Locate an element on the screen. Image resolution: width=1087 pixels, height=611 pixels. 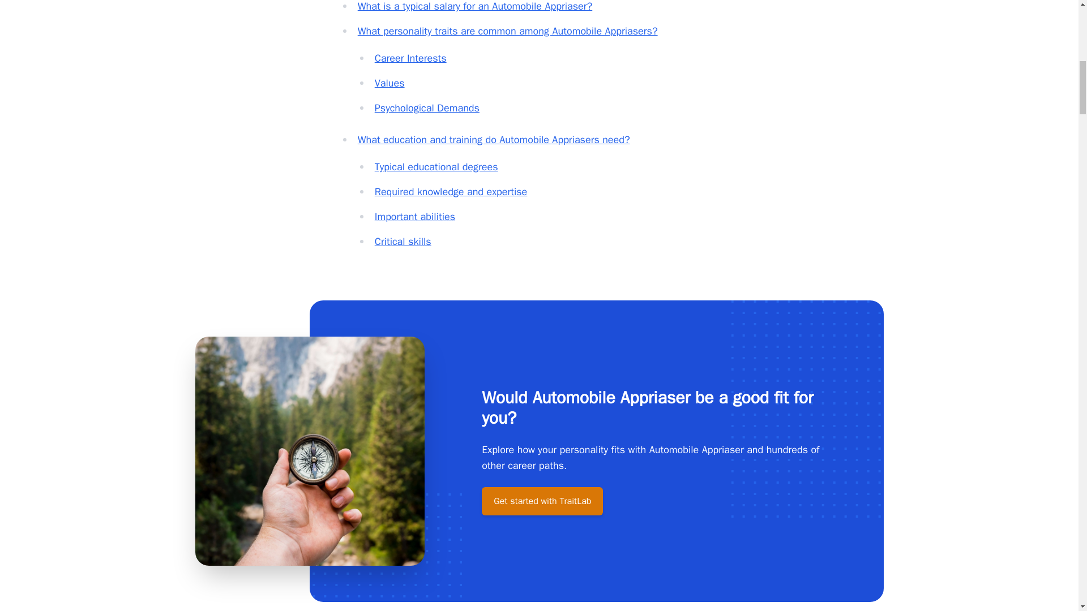
Typical educational degrees is located at coordinates (436, 166).